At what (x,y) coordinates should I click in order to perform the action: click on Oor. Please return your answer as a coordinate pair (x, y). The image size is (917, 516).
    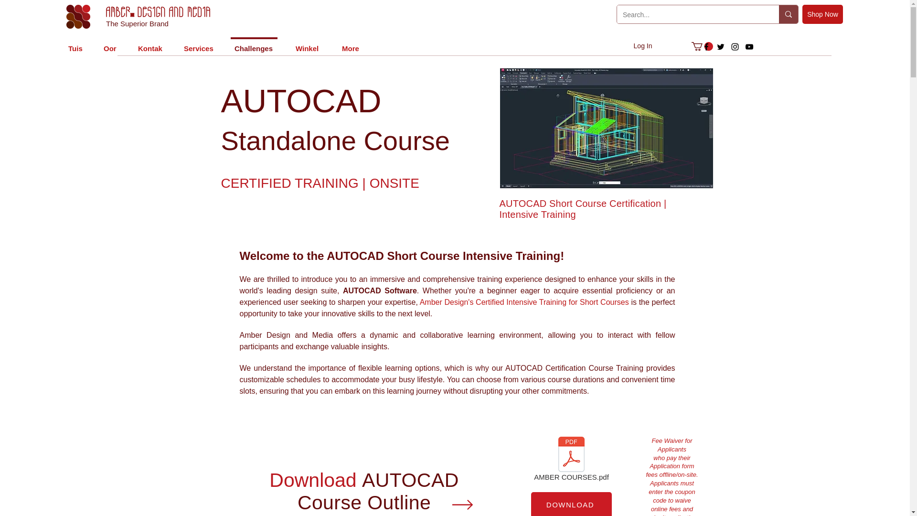
    Looking at the image, I should click on (110, 44).